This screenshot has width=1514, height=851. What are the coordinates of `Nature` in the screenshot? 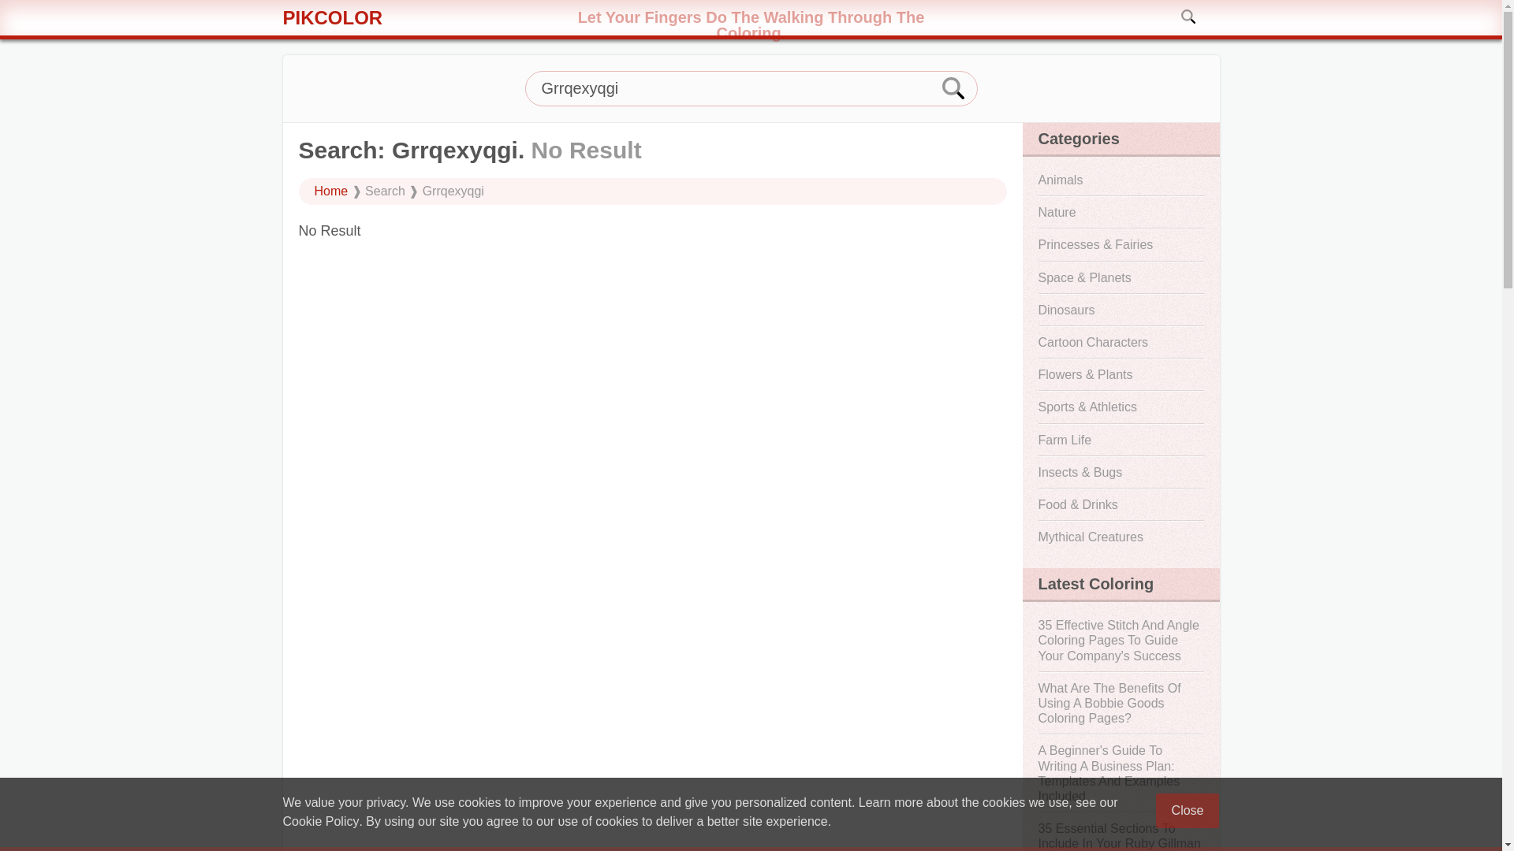 It's located at (1120, 212).